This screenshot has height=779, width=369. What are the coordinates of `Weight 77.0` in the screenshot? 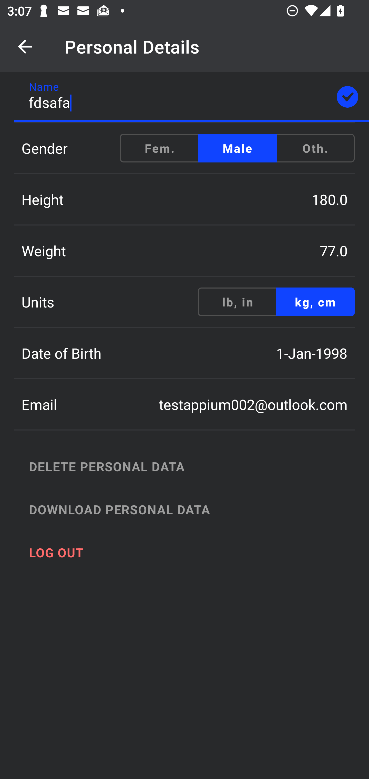 It's located at (184, 250).